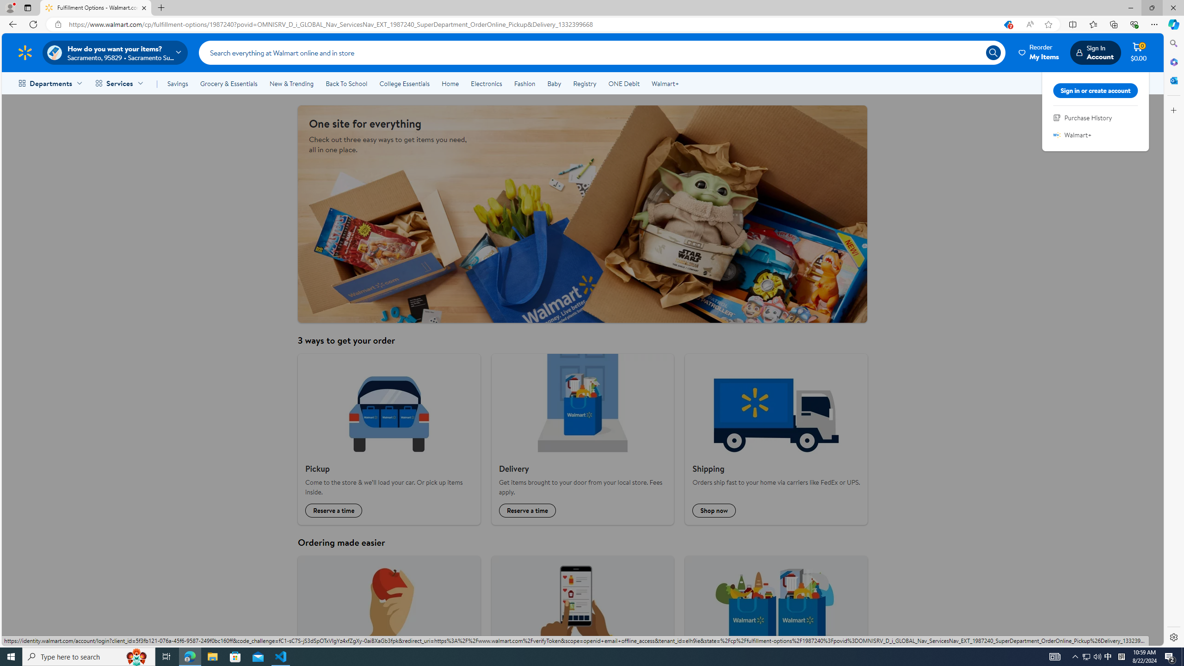 The height and width of the screenshot is (666, 1184). What do you see at coordinates (584, 83) in the screenshot?
I see `Registry` at bounding box center [584, 83].